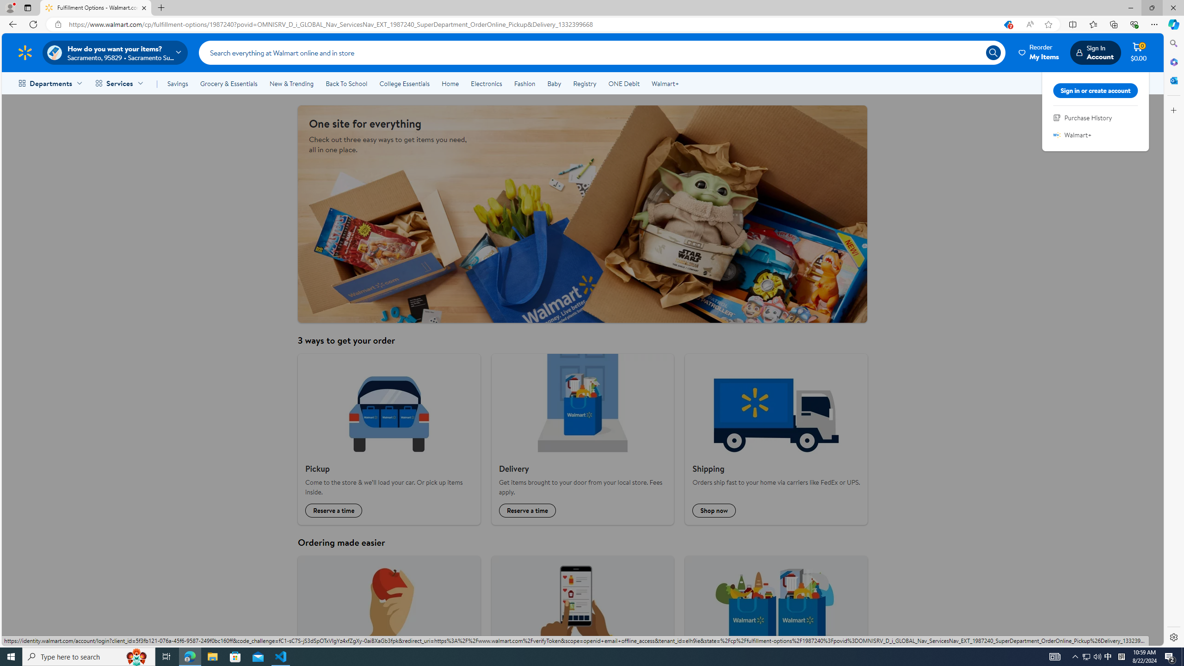 The height and width of the screenshot is (666, 1184). What do you see at coordinates (584, 83) in the screenshot?
I see `Registry` at bounding box center [584, 83].